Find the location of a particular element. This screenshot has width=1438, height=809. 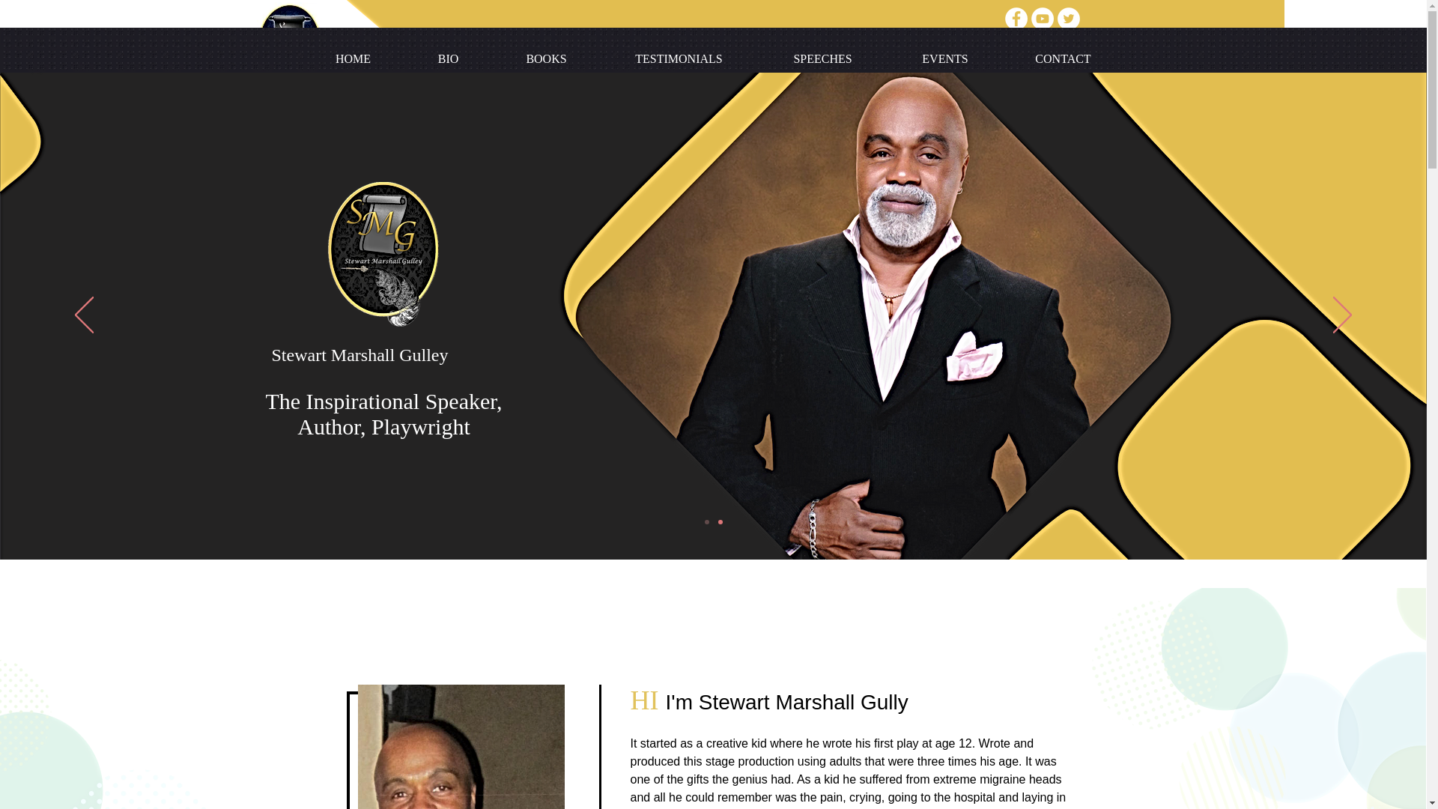

EVENTS is located at coordinates (950, 63).